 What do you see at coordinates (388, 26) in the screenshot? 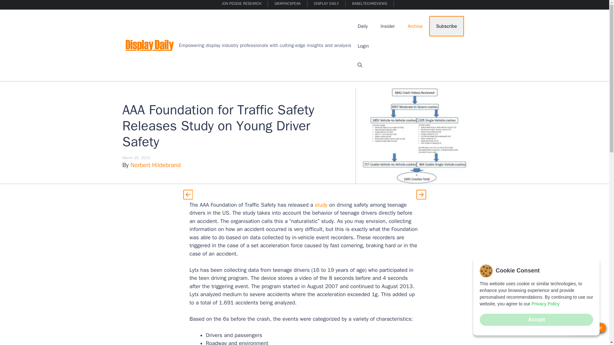
I see `Insider` at bounding box center [388, 26].